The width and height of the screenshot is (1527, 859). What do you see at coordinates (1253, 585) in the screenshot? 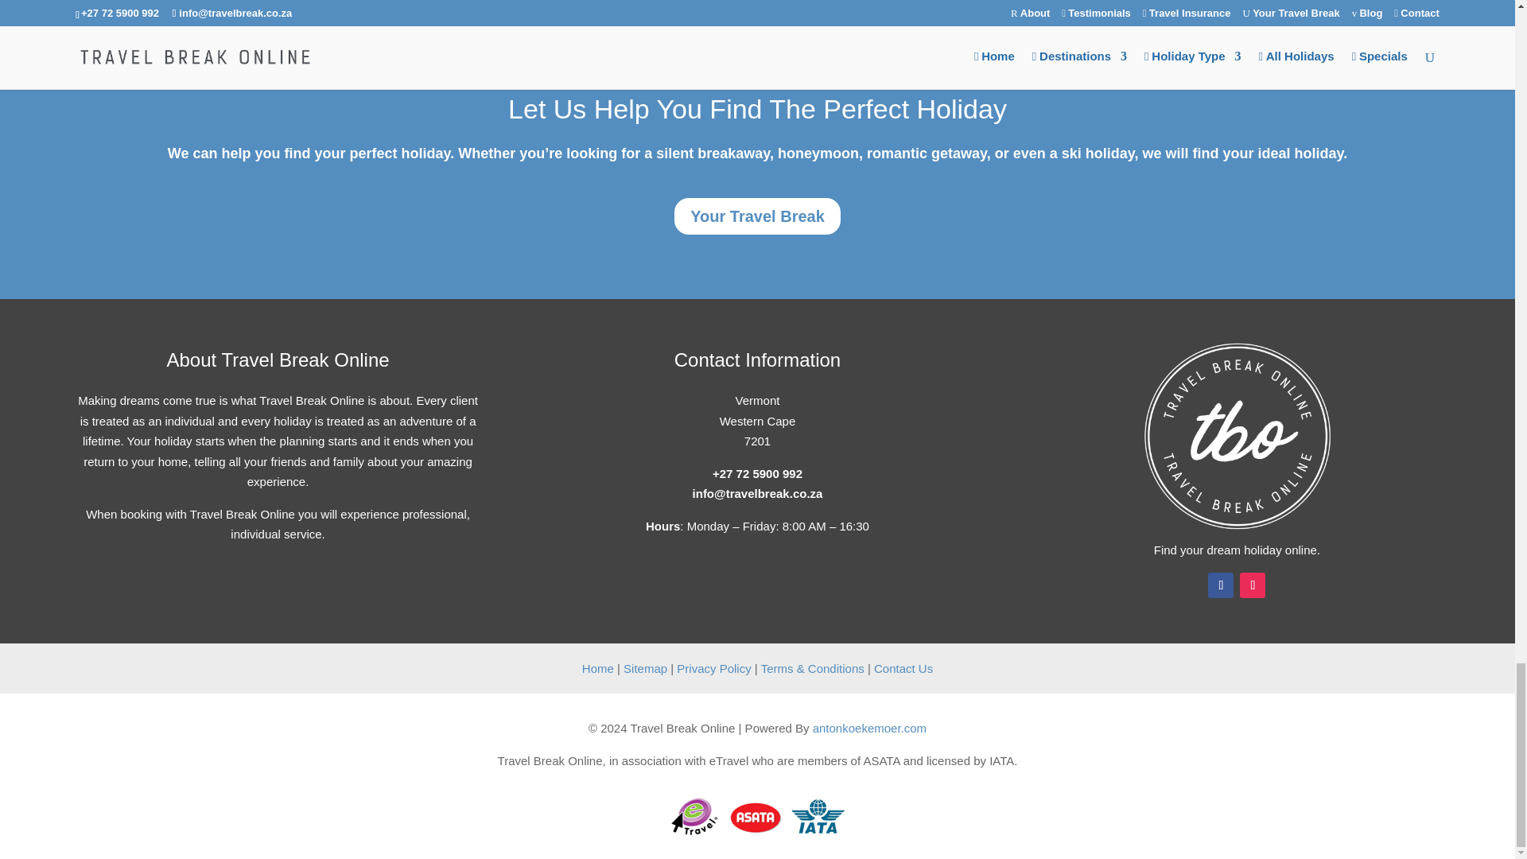
I see `Follow on Instagram` at bounding box center [1253, 585].